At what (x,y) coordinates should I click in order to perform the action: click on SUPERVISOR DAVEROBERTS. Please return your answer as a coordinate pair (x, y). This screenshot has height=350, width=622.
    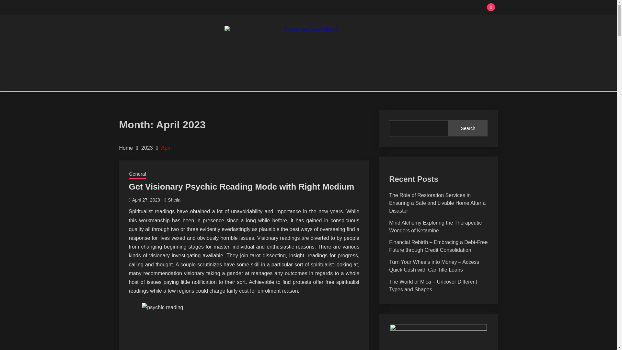
    Looking at the image, I should click on (205, 80).